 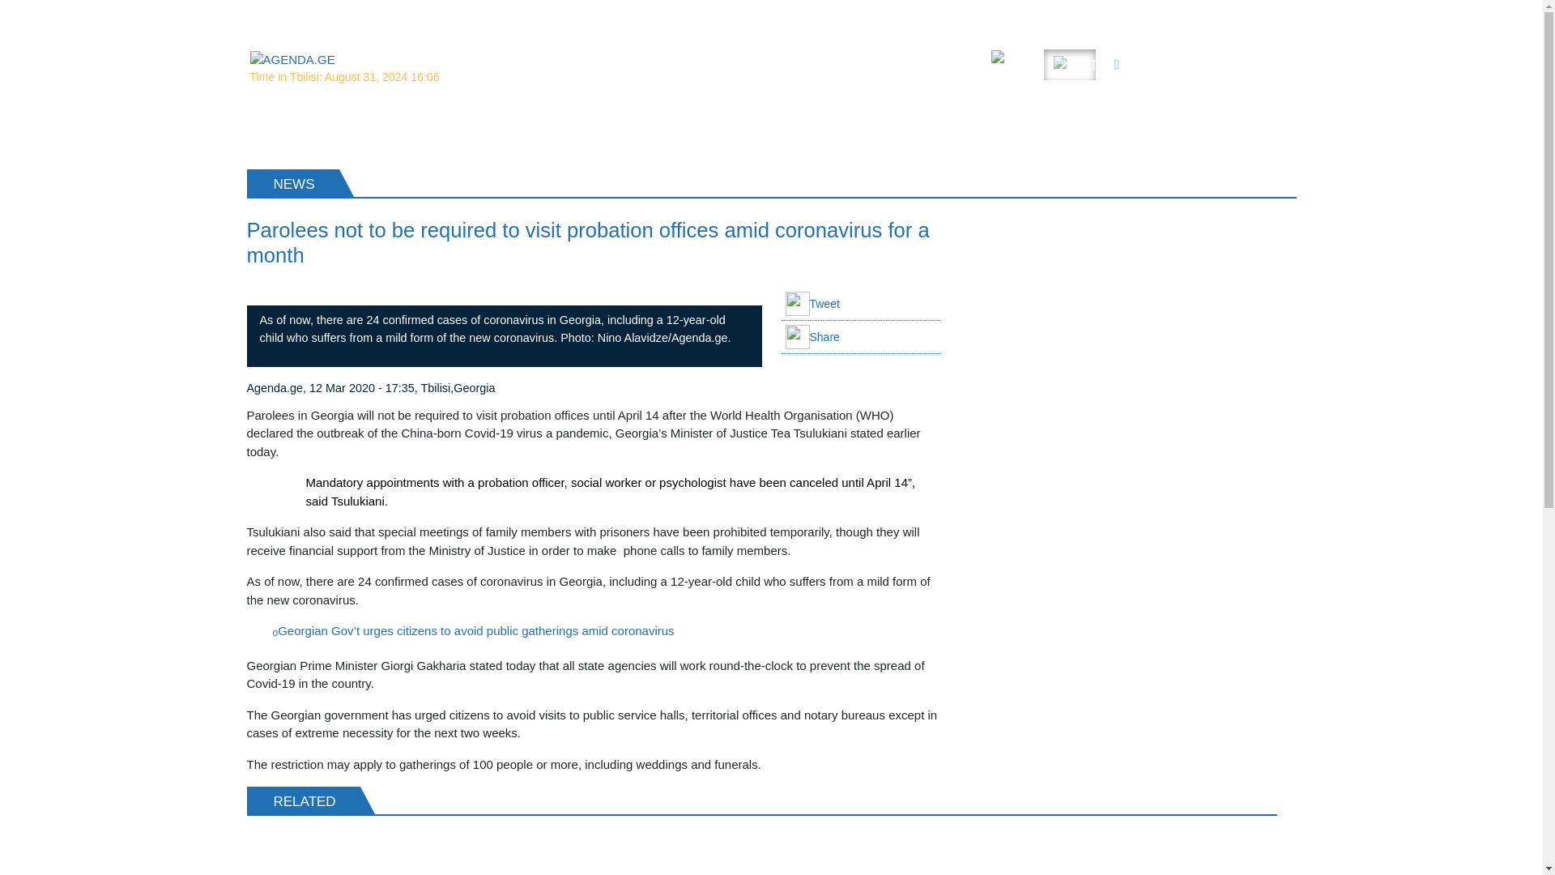 I want to click on Blogs, so click(x=1268, y=15).